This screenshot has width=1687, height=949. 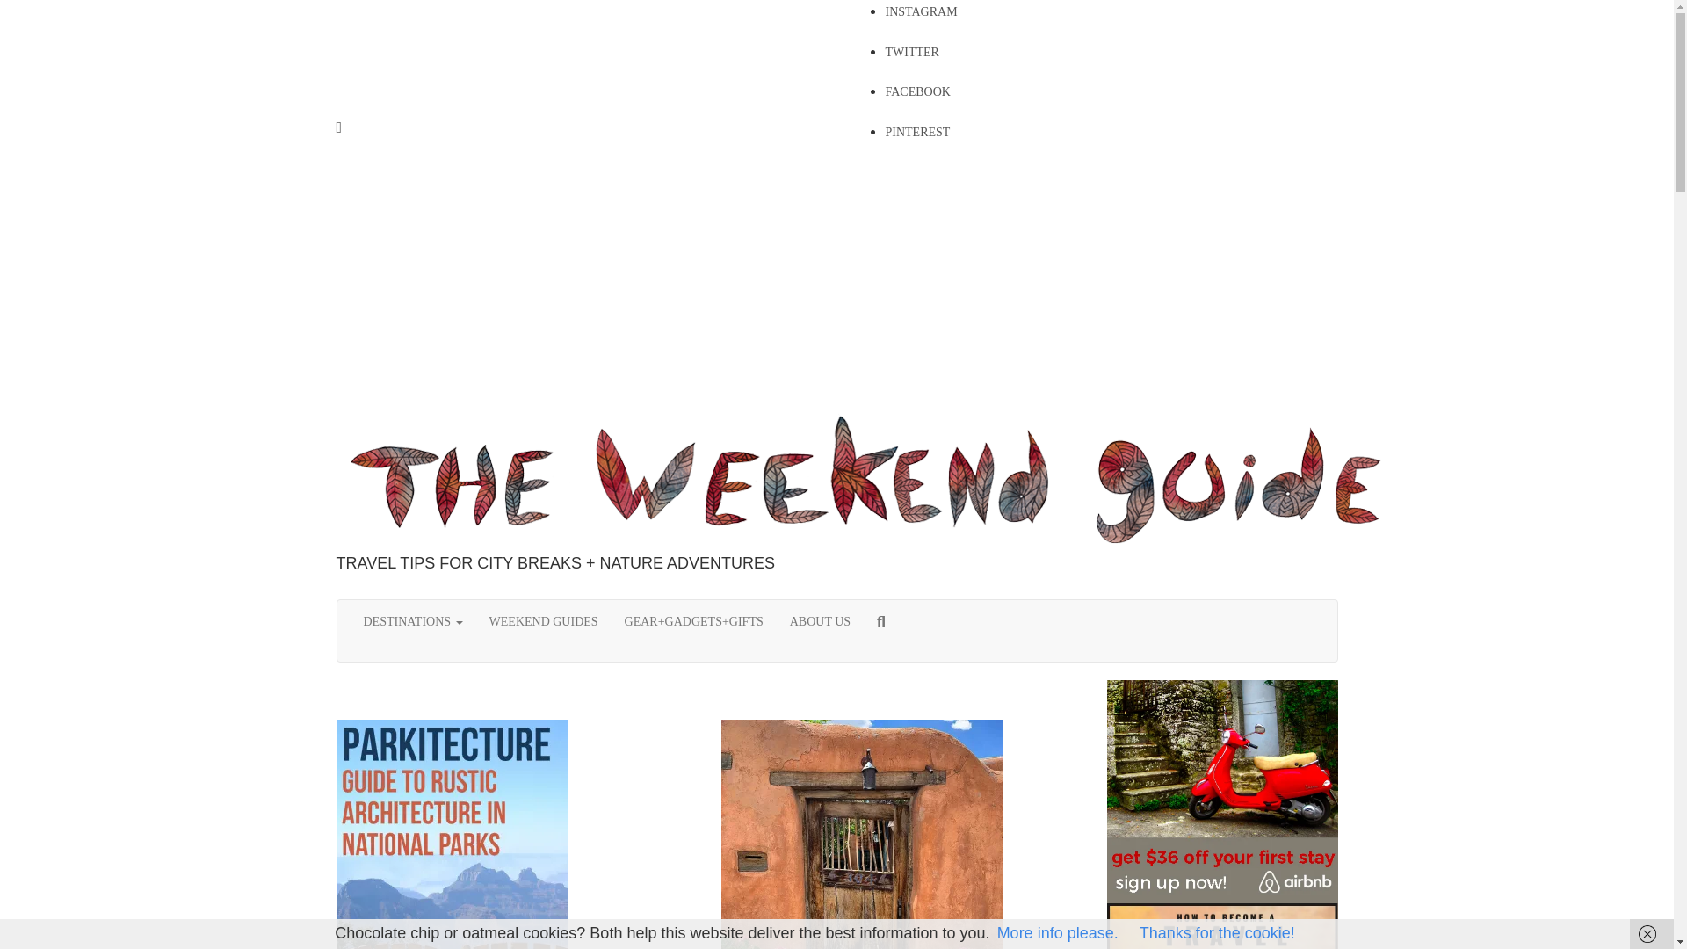 What do you see at coordinates (912, 51) in the screenshot?
I see `TWITTER` at bounding box center [912, 51].